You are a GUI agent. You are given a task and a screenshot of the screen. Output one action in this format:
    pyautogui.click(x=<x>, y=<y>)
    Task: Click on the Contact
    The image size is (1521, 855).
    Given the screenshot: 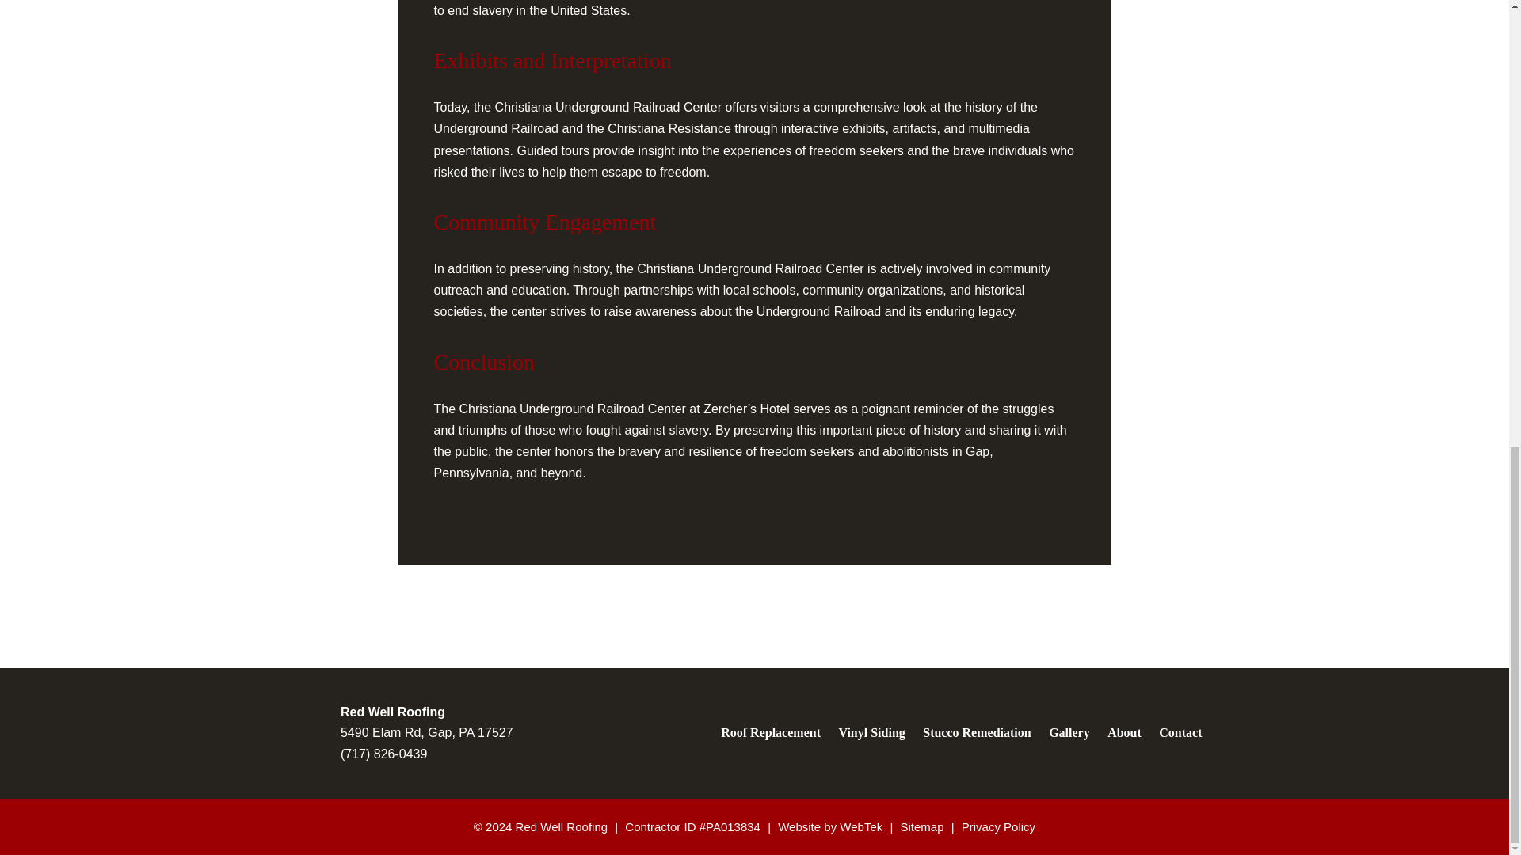 What is the action you would take?
    pyautogui.click(x=1176, y=732)
    